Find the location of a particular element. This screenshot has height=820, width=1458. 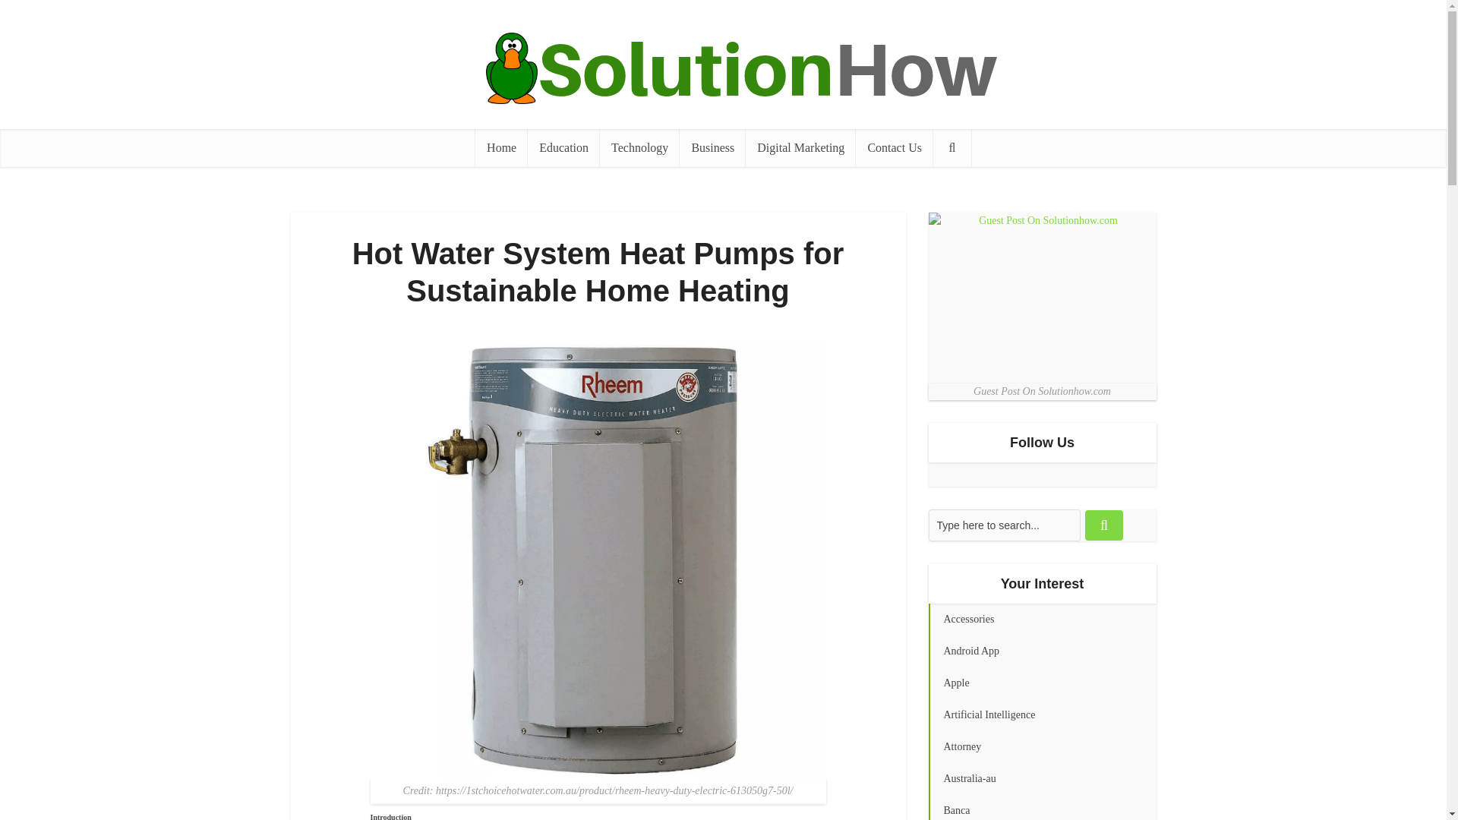

Accessories is located at coordinates (1042, 620).